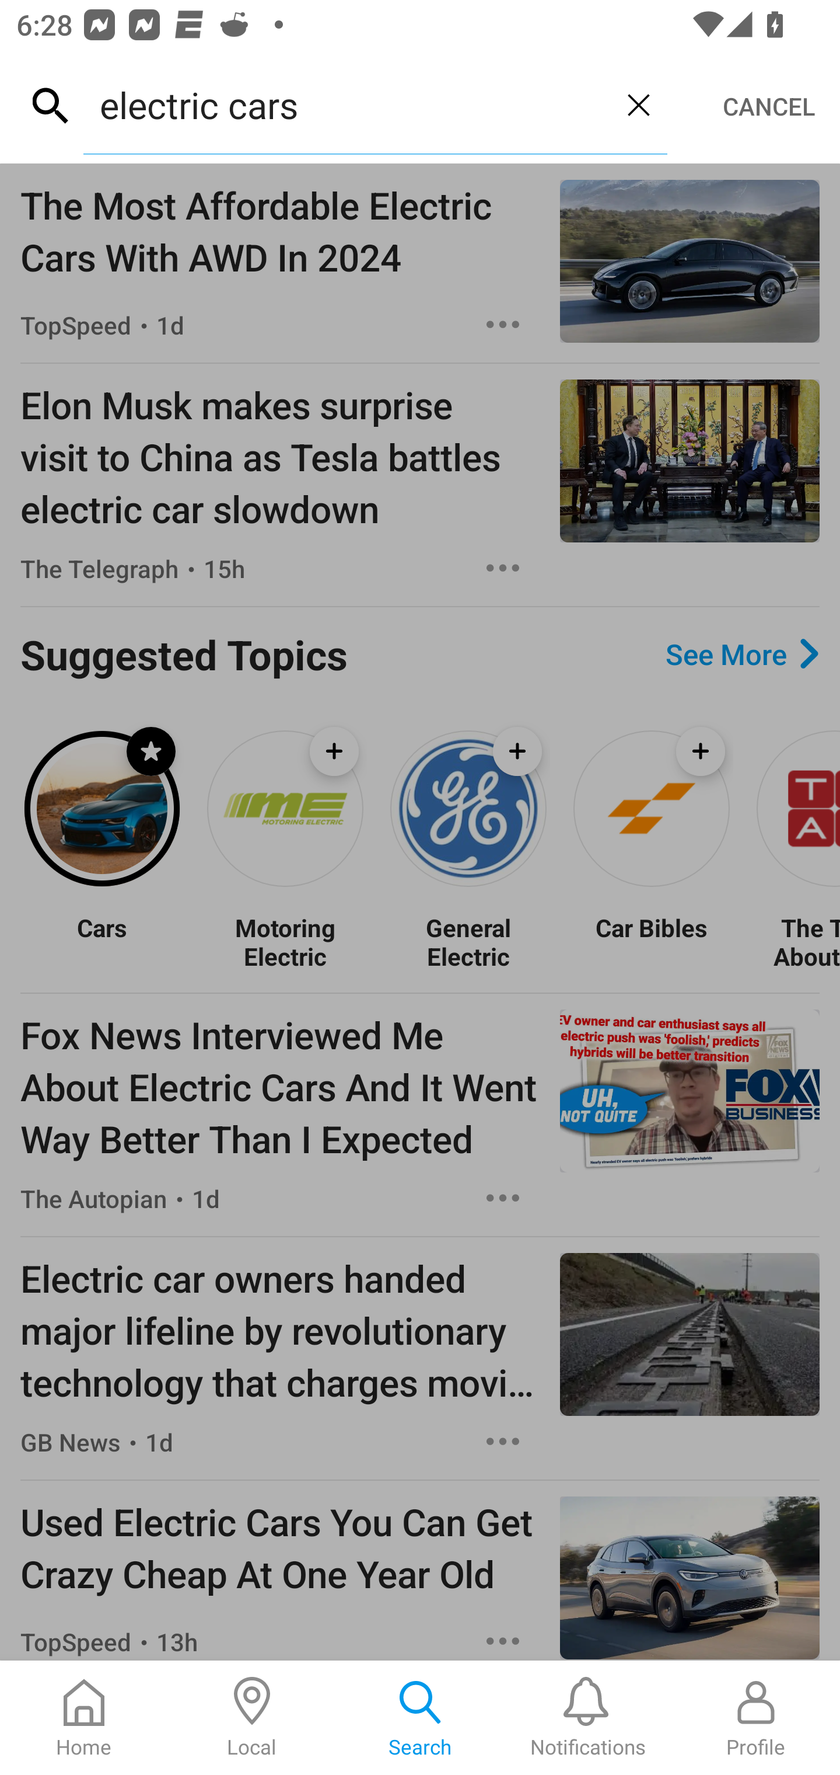 The image size is (840, 1775). What do you see at coordinates (503, 1639) in the screenshot?
I see `Options` at bounding box center [503, 1639].